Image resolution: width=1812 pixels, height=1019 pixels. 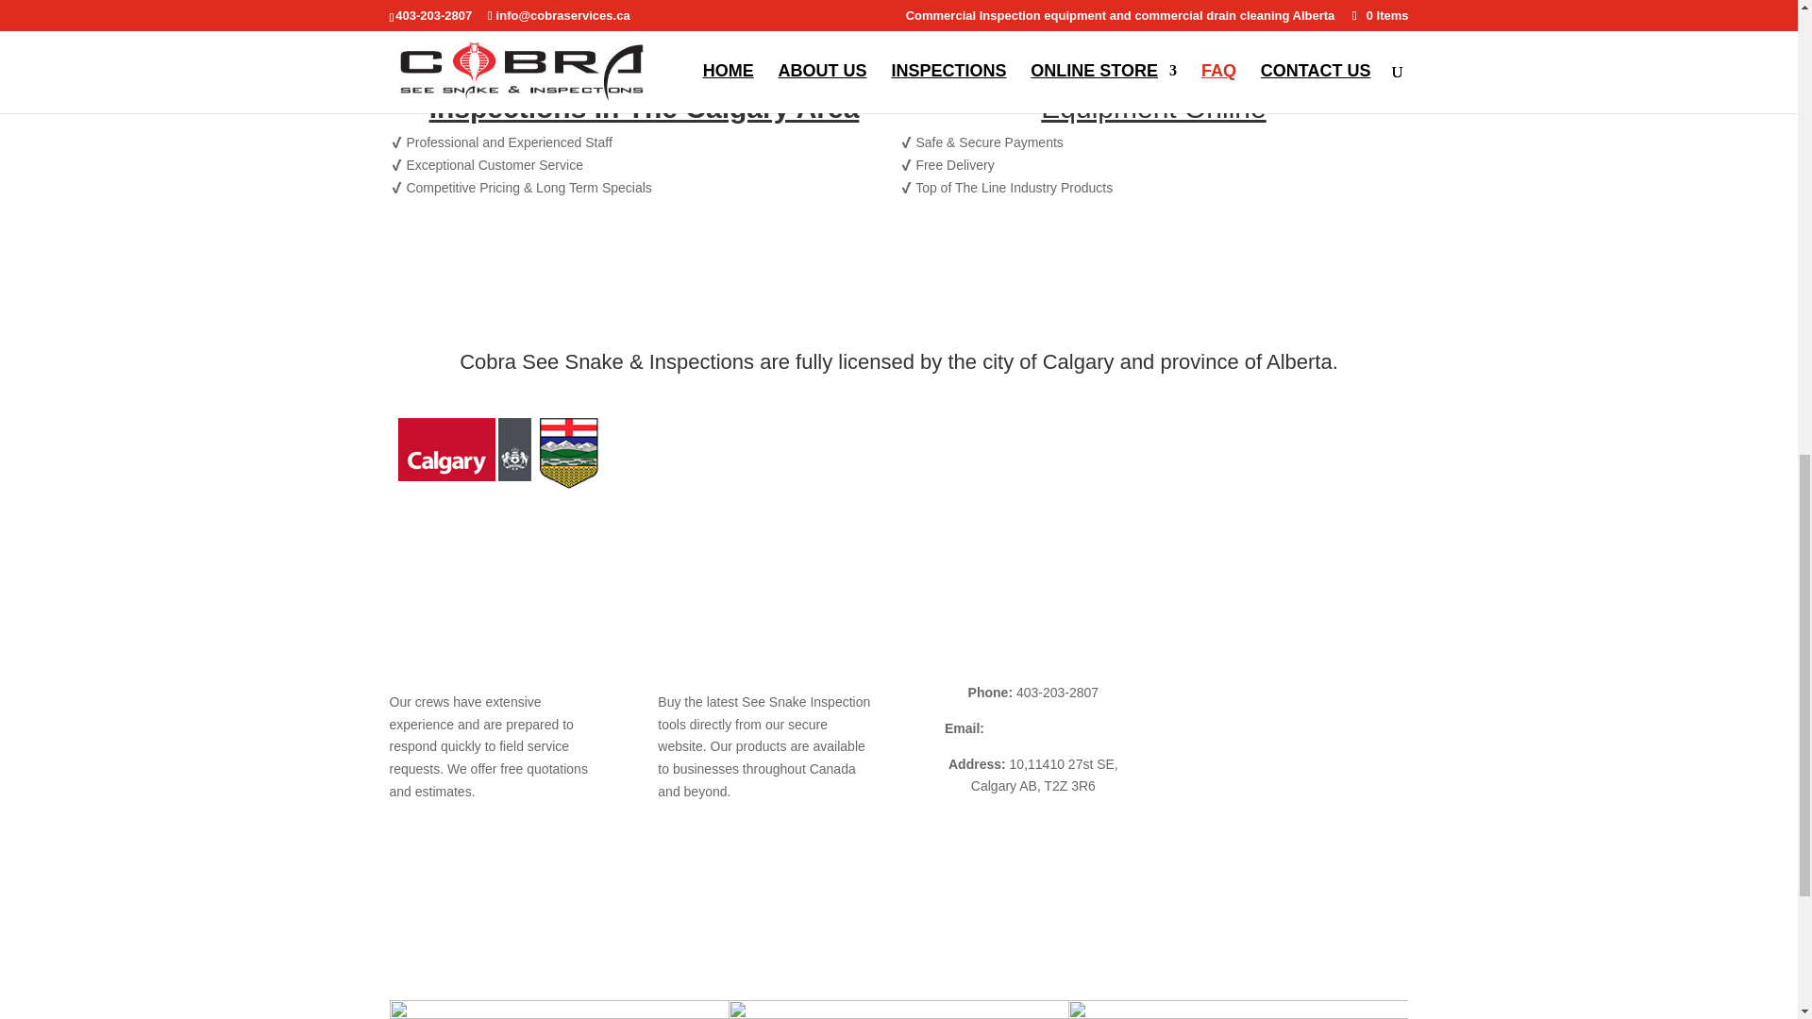 I want to click on ONLINE COMMERCIAL SEE SNAKE INSPECTION STORE, so click(x=747, y=667).